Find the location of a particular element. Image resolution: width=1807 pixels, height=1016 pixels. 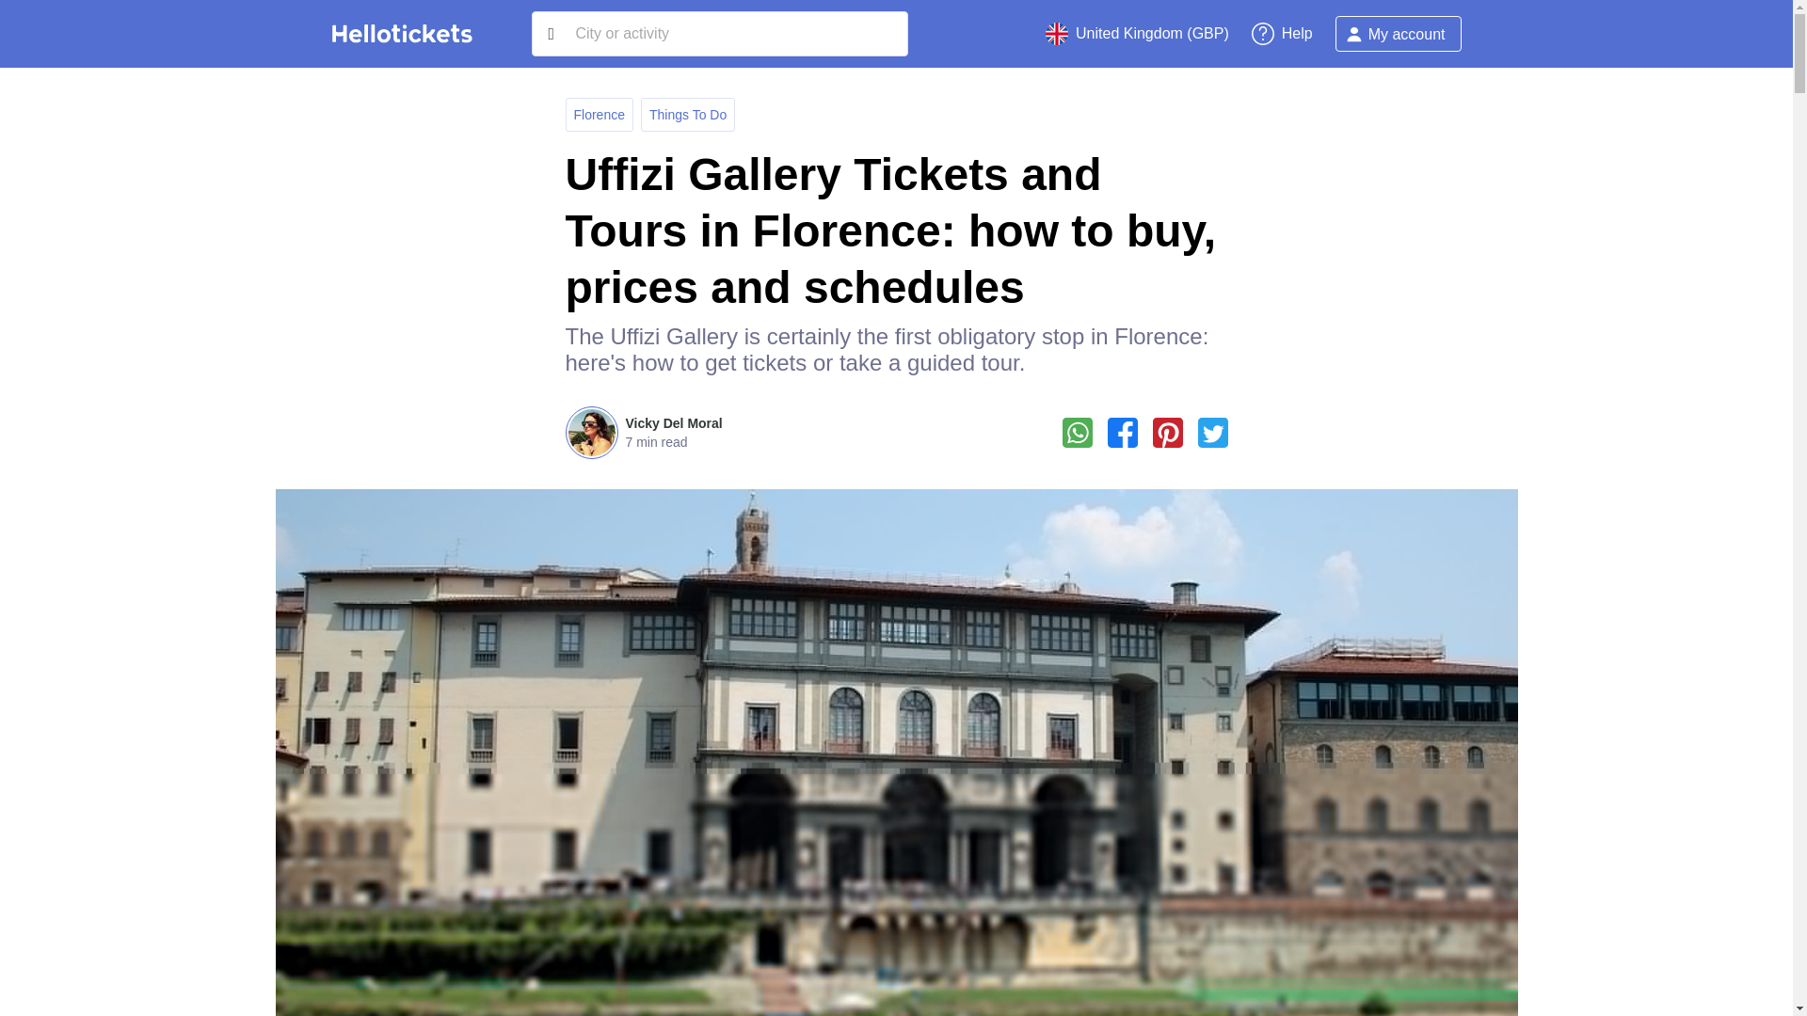

My account is located at coordinates (1399, 34).